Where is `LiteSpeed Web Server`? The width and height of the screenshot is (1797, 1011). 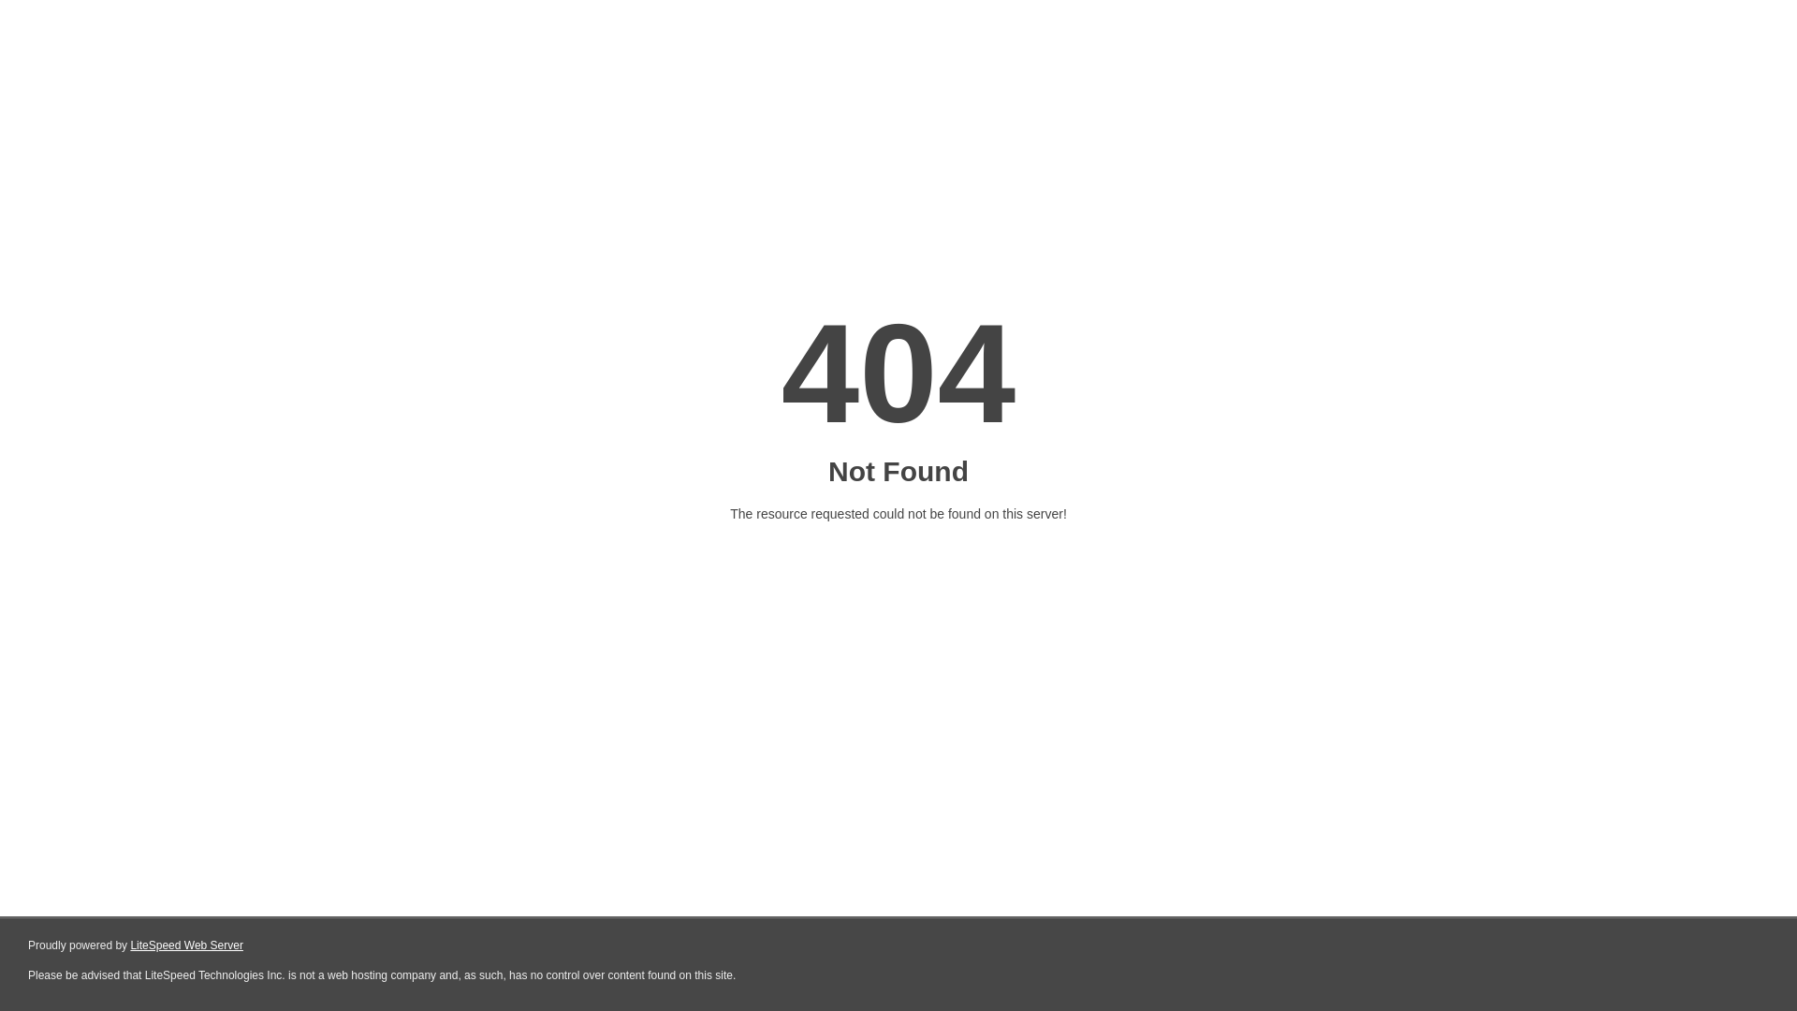
LiteSpeed Web Server is located at coordinates (187, 945).